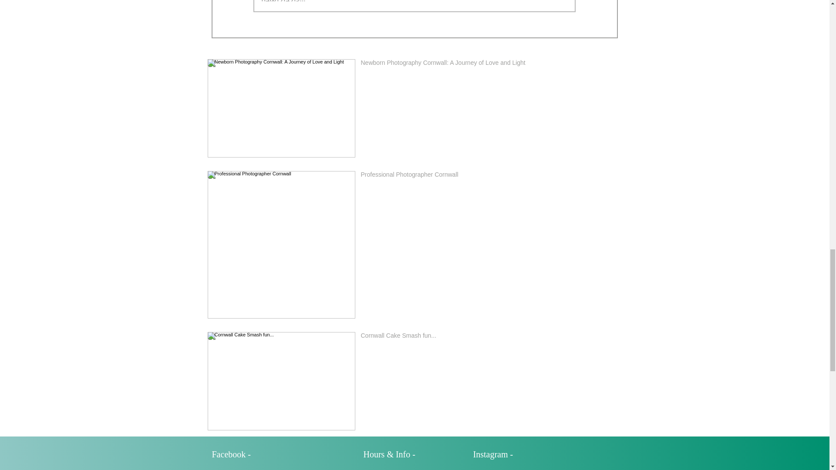  I want to click on Professional Photographer Cornwall , so click(491, 176).